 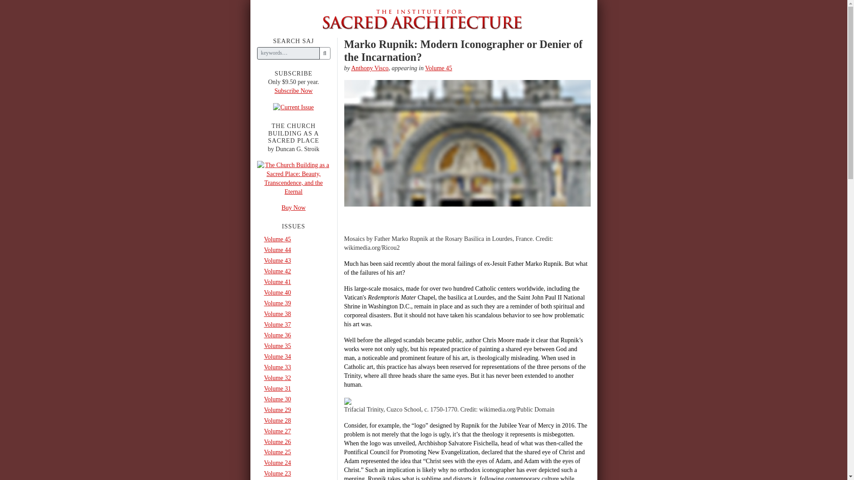 I want to click on Volume 37, so click(x=294, y=325).